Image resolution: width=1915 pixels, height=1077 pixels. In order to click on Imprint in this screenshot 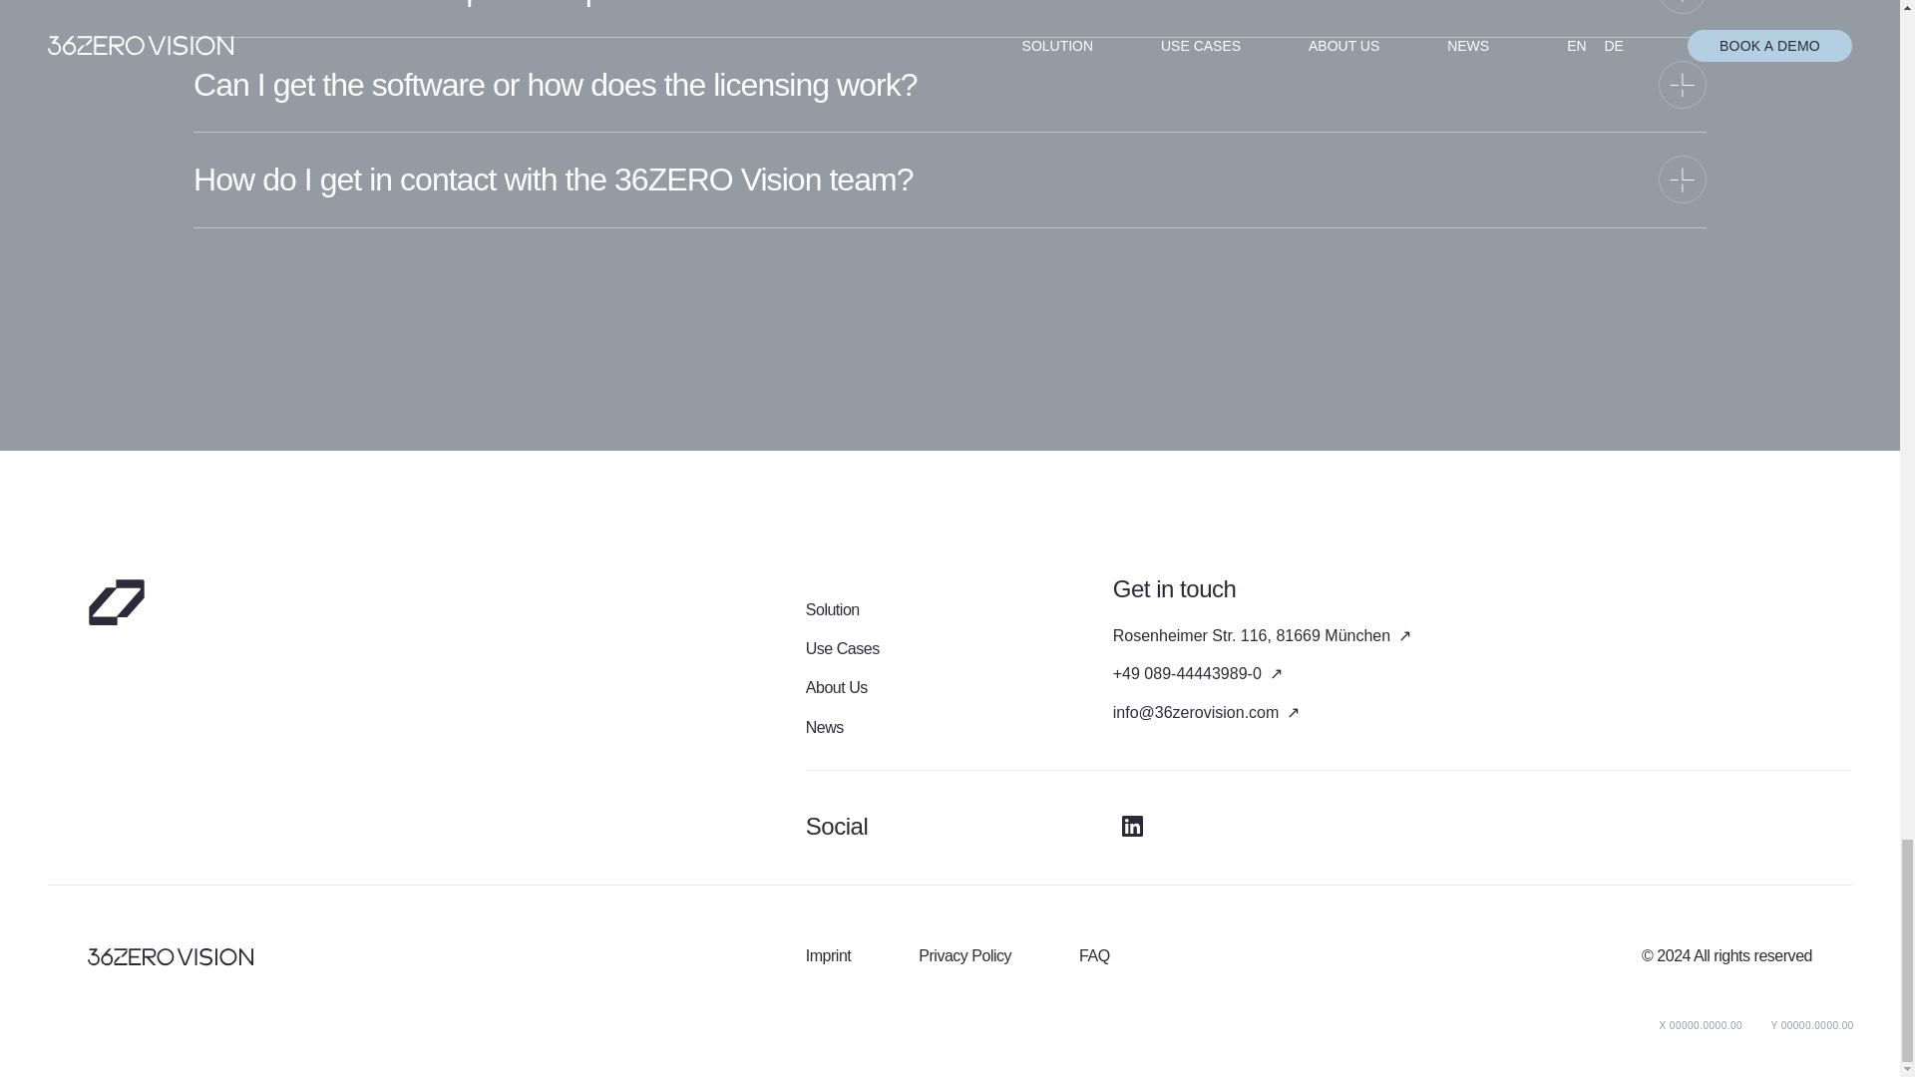, I will do `click(829, 955)`.